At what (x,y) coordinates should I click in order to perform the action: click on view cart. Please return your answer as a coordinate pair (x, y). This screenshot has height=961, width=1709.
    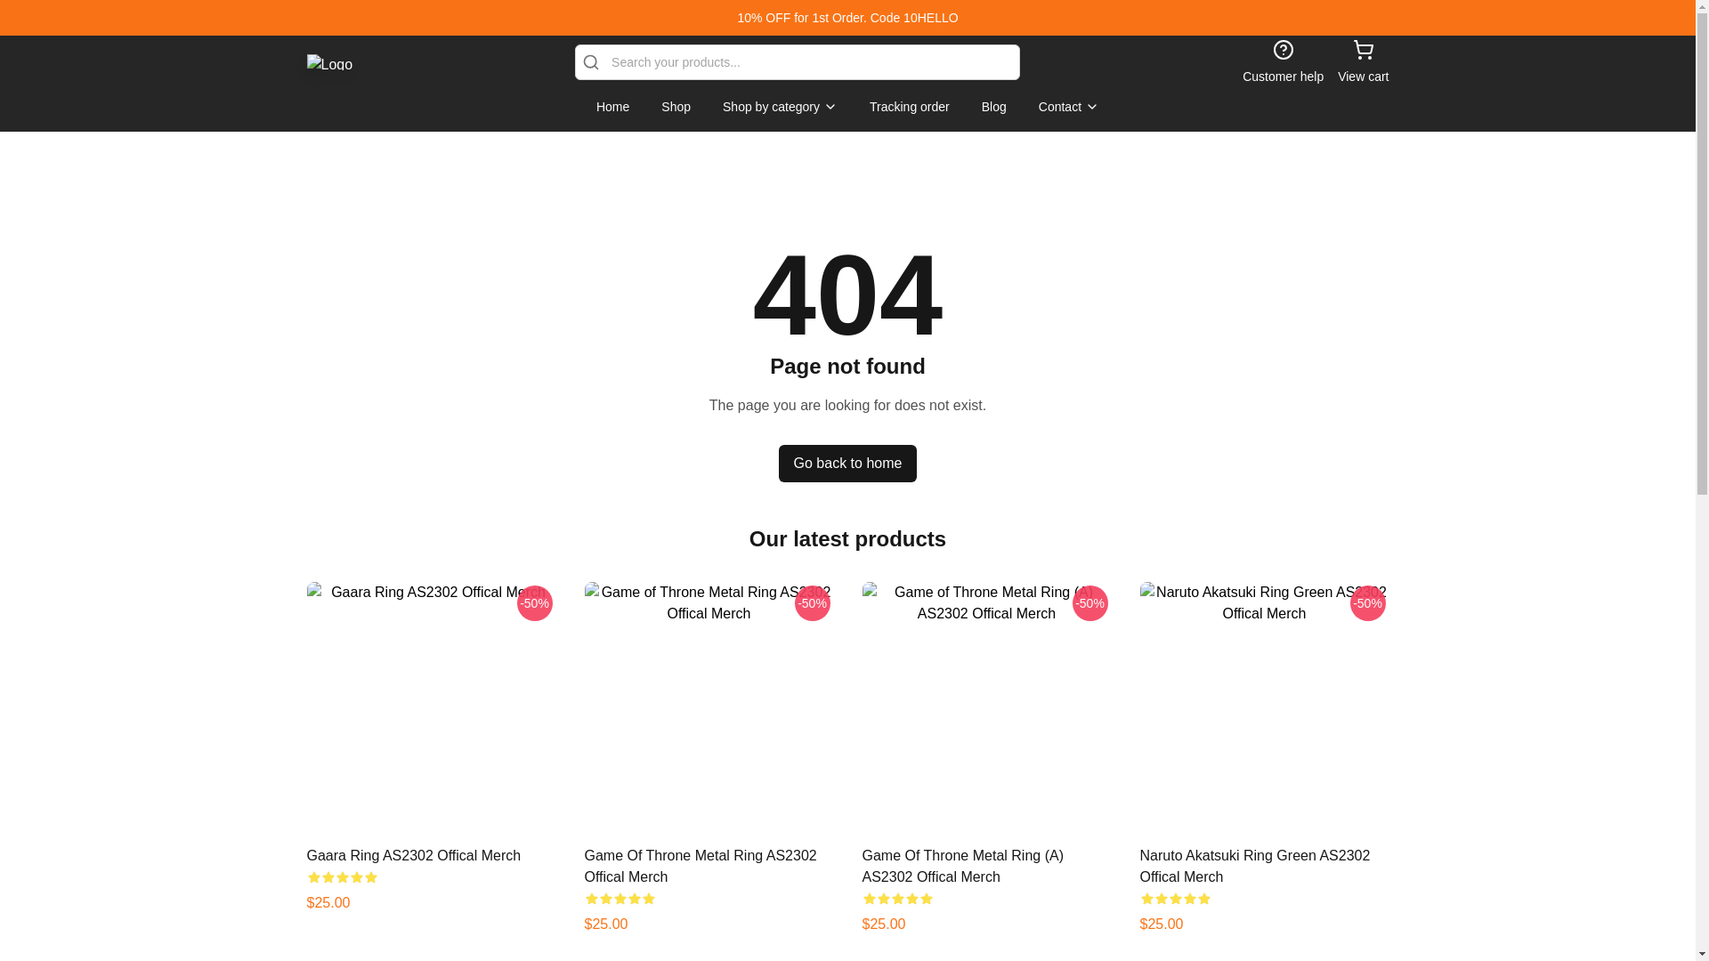
    Looking at the image, I should click on (1363, 62).